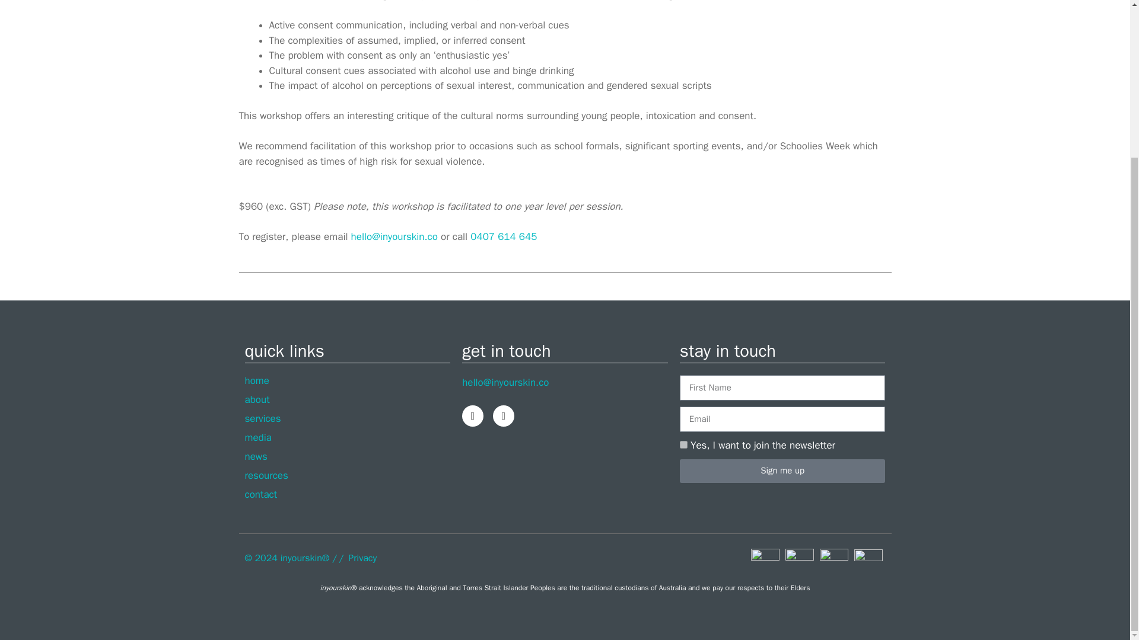 The image size is (1139, 640). What do you see at coordinates (347, 475) in the screenshot?
I see `resources` at bounding box center [347, 475].